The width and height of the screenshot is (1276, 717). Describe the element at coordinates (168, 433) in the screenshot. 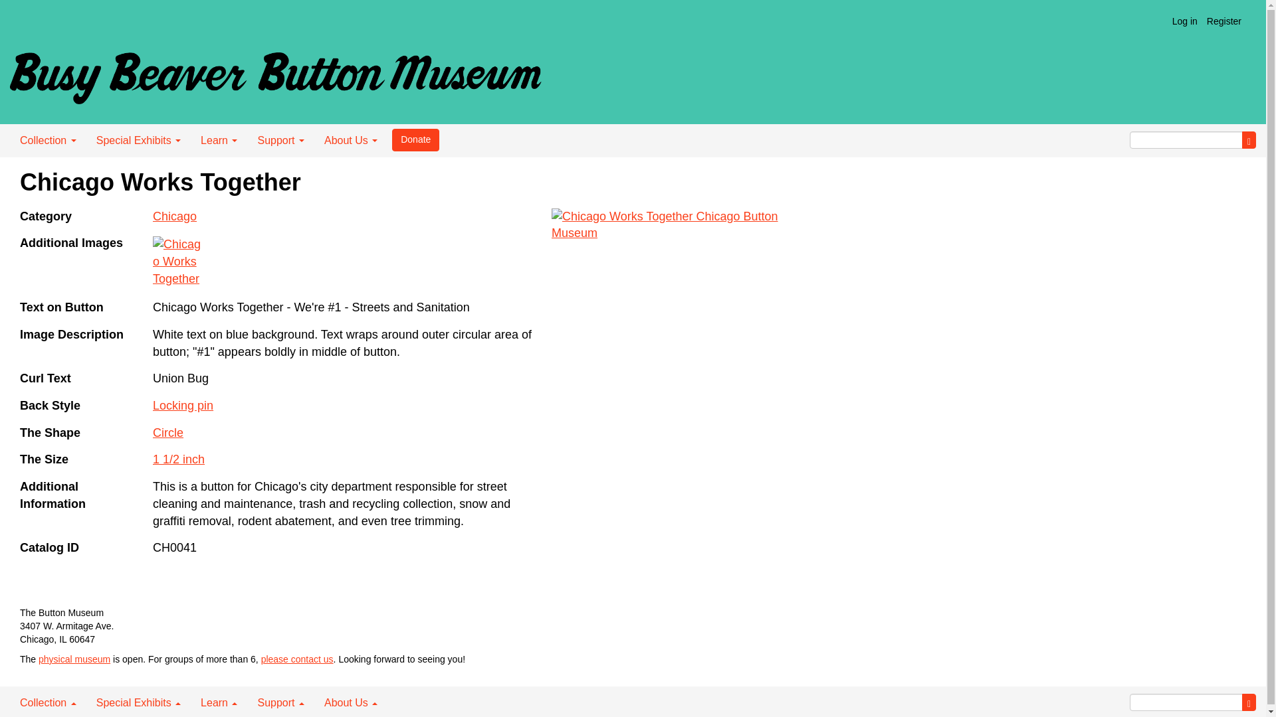

I see `Circle` at that location.